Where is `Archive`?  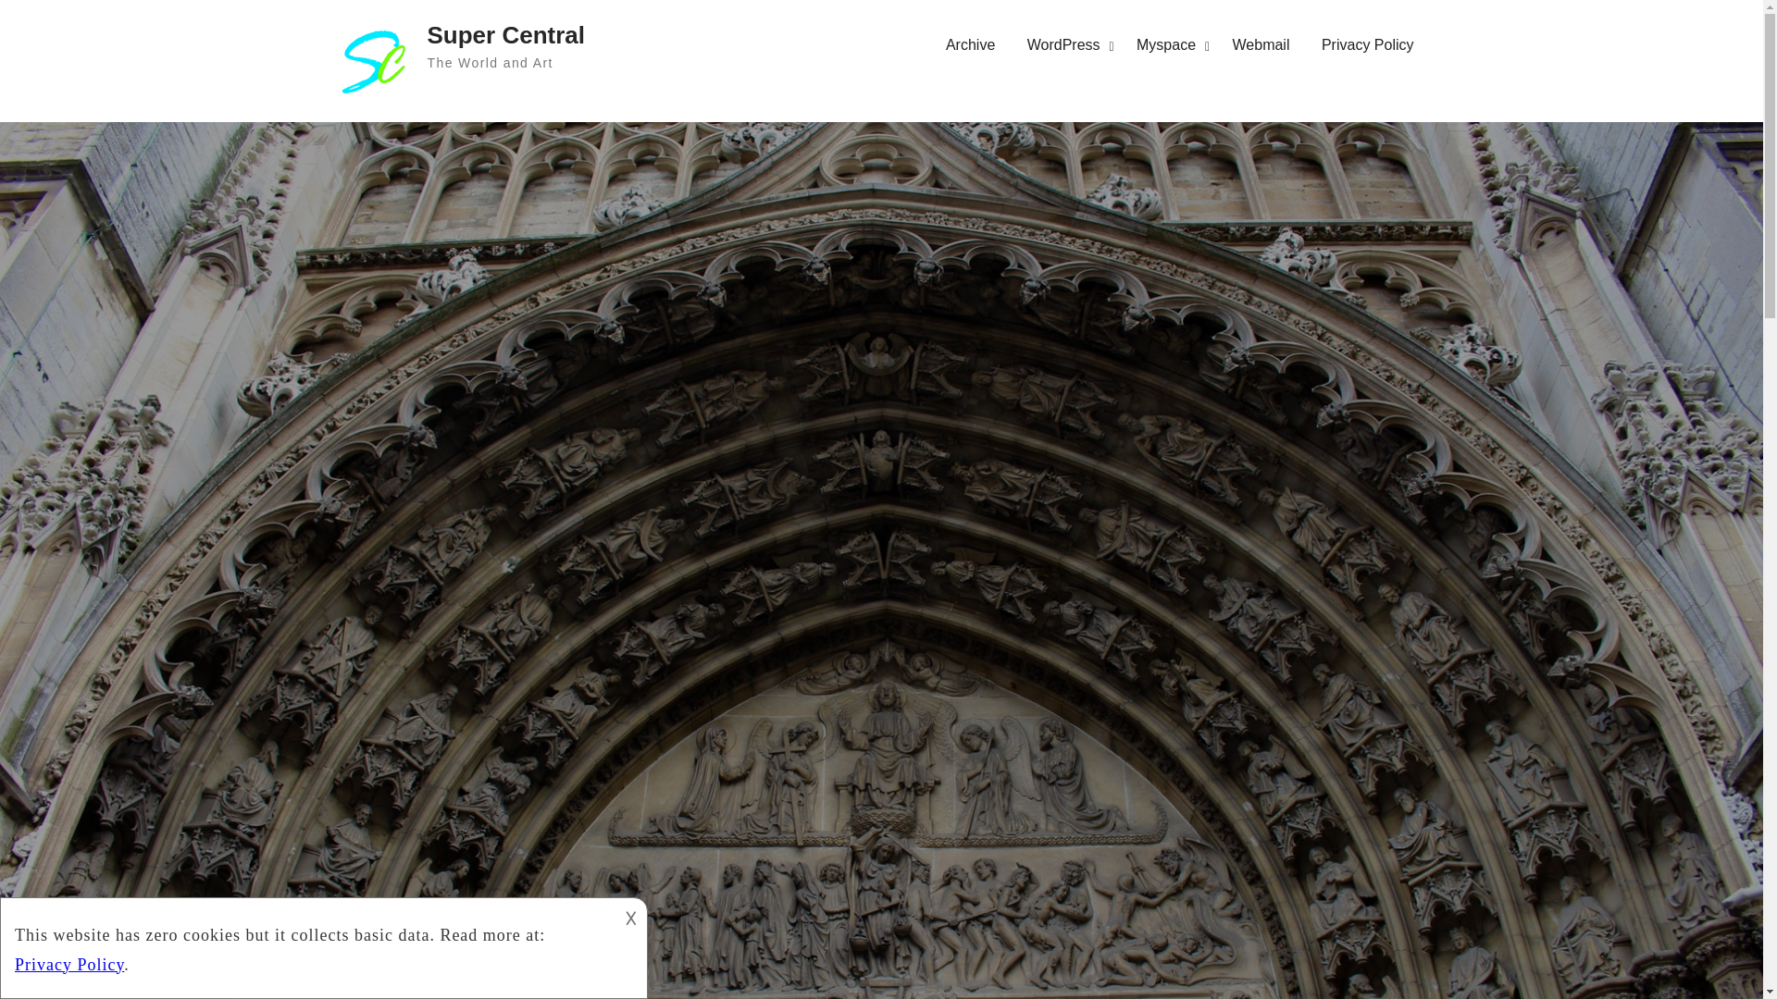 Archive is located at coordinates (970, 44).